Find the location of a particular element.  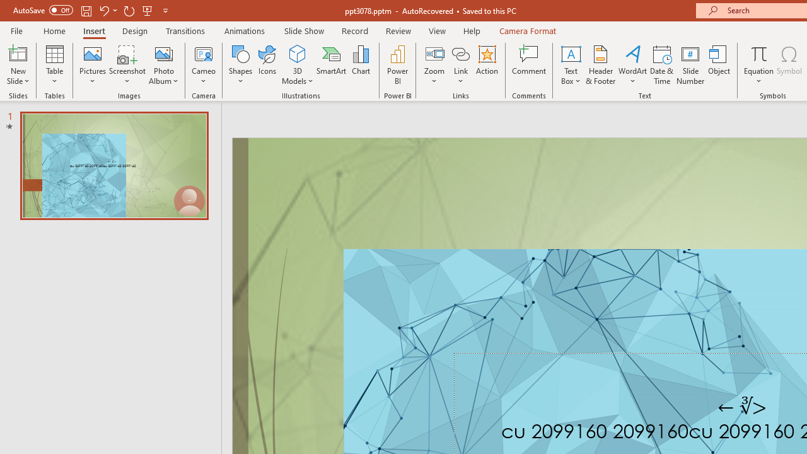

WordArt is located at coordinates (633, 64).